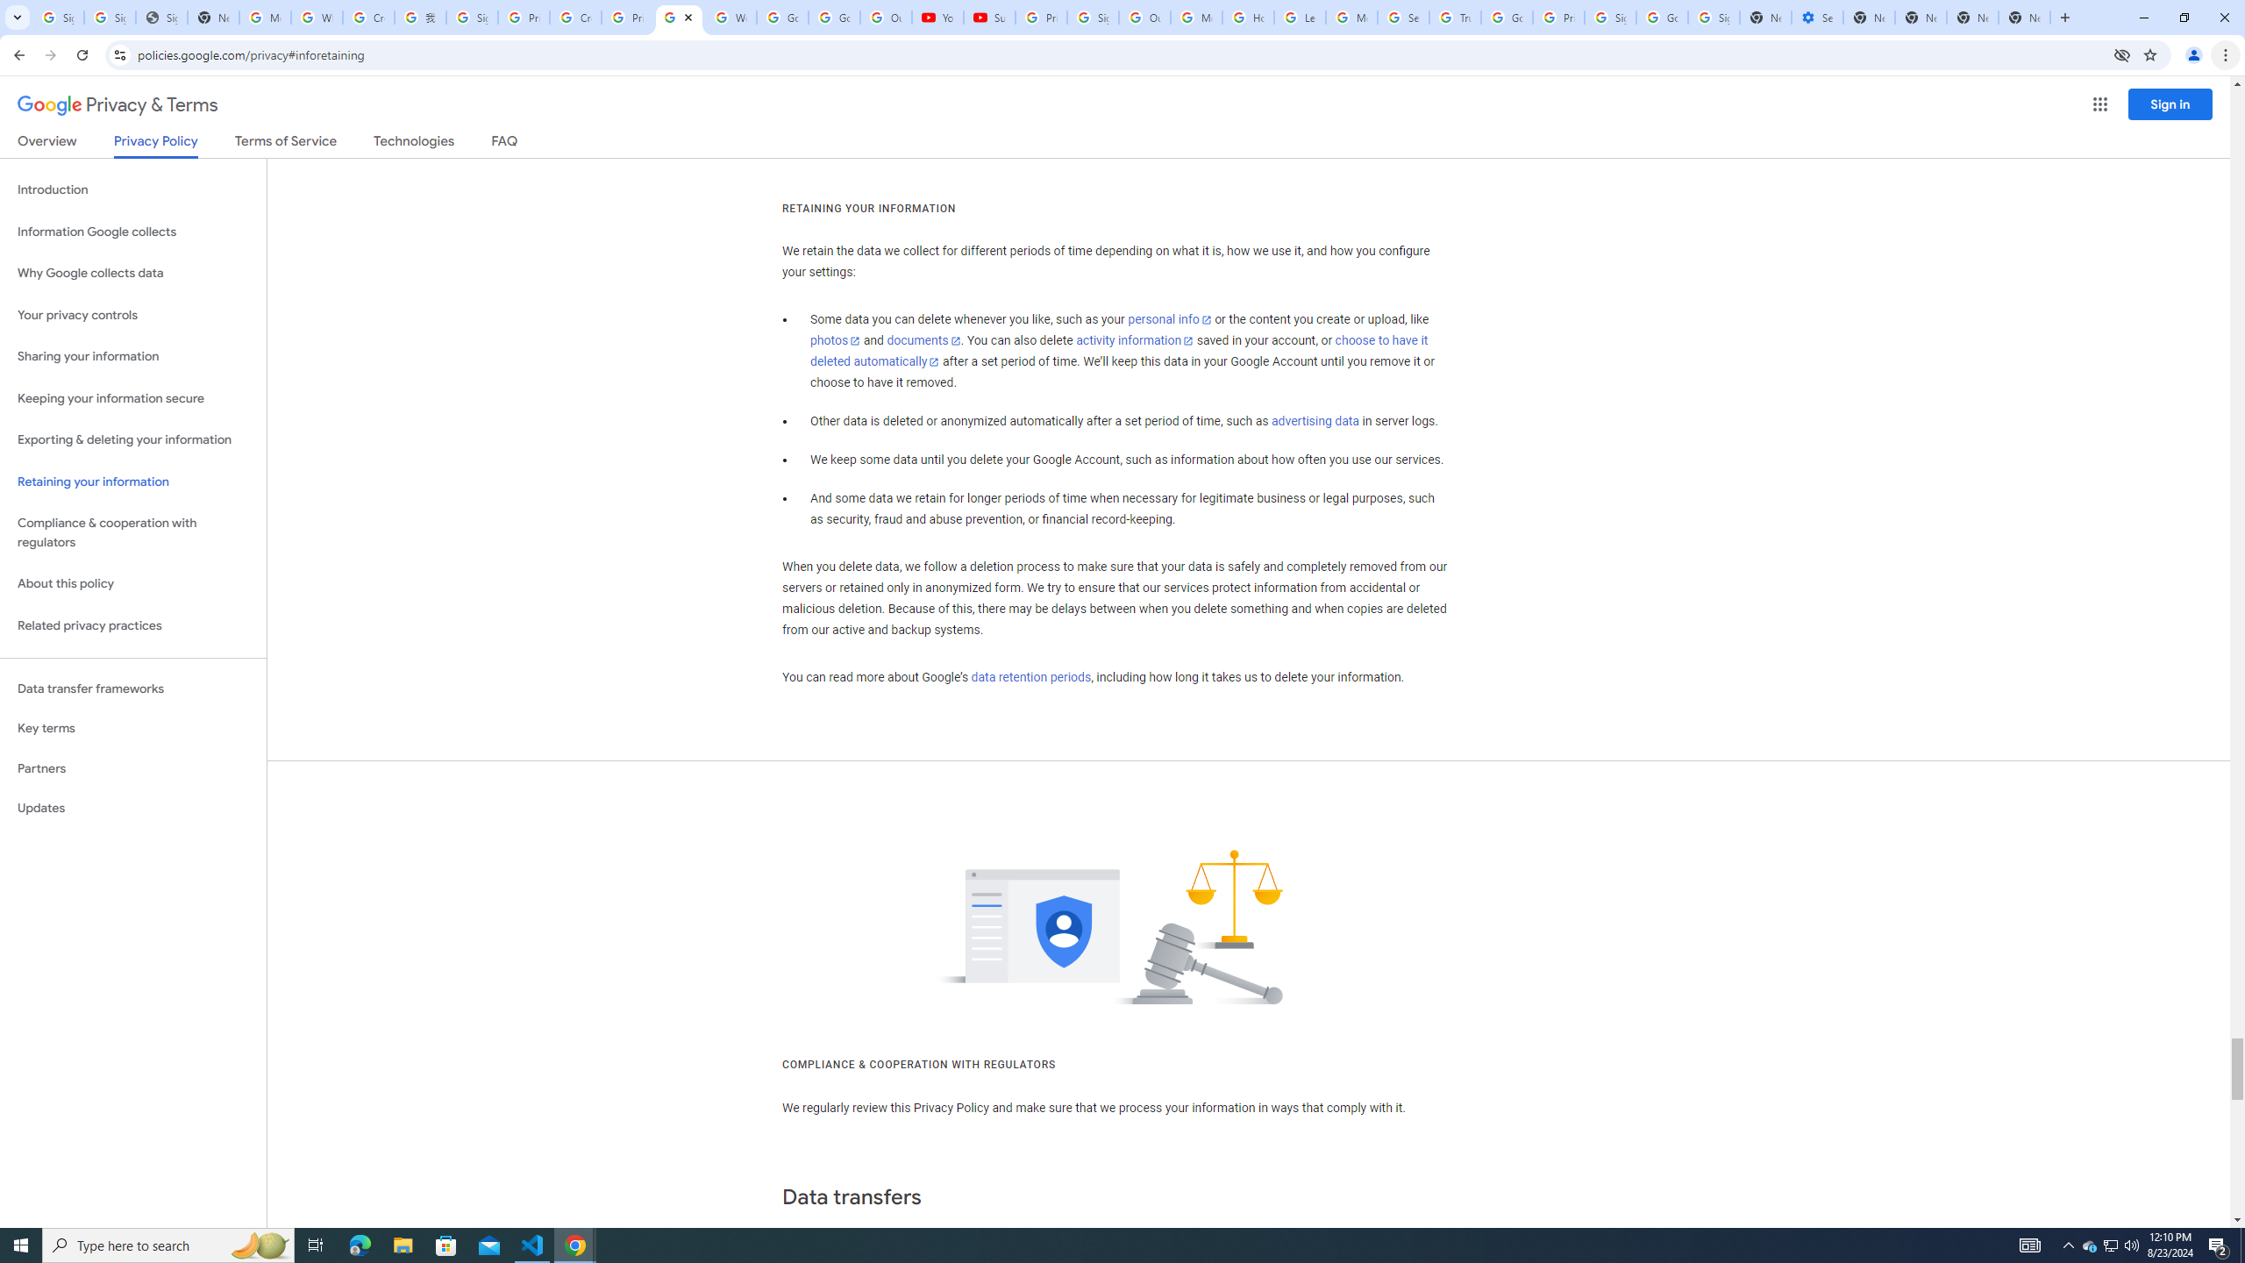 This screenshot has width=2245, height=1263. What do you see at coordinates (133, 232) in the screenshot?
I see `Information Google collects` at bounding box center [133, 232].